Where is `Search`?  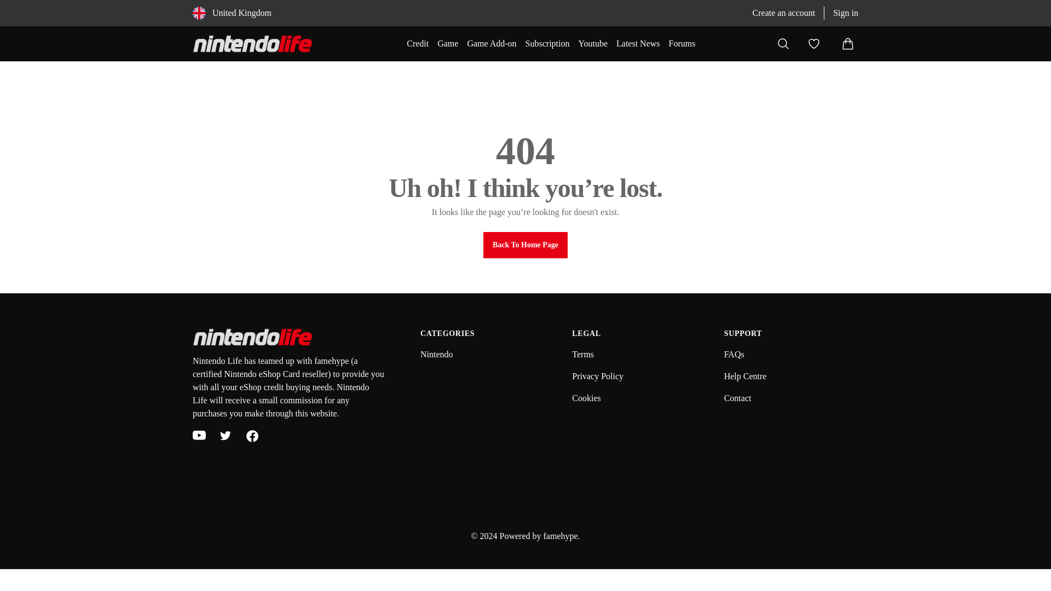
Search is located at coordinates (783, 44).